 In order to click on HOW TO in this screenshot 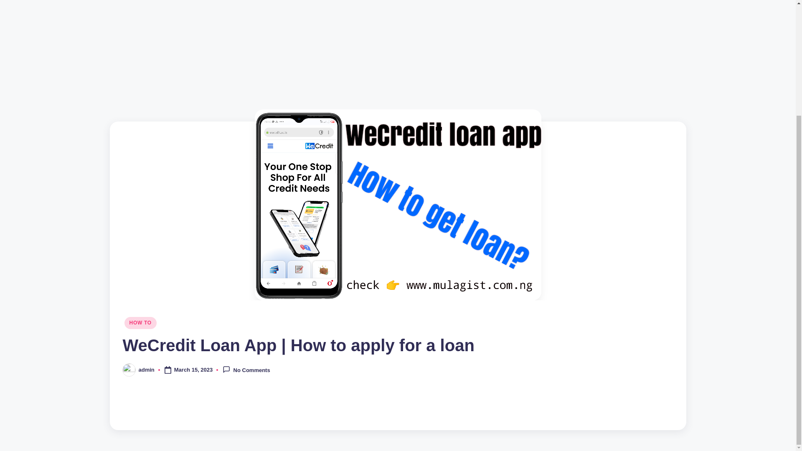, I will do `click(140, 323)`.